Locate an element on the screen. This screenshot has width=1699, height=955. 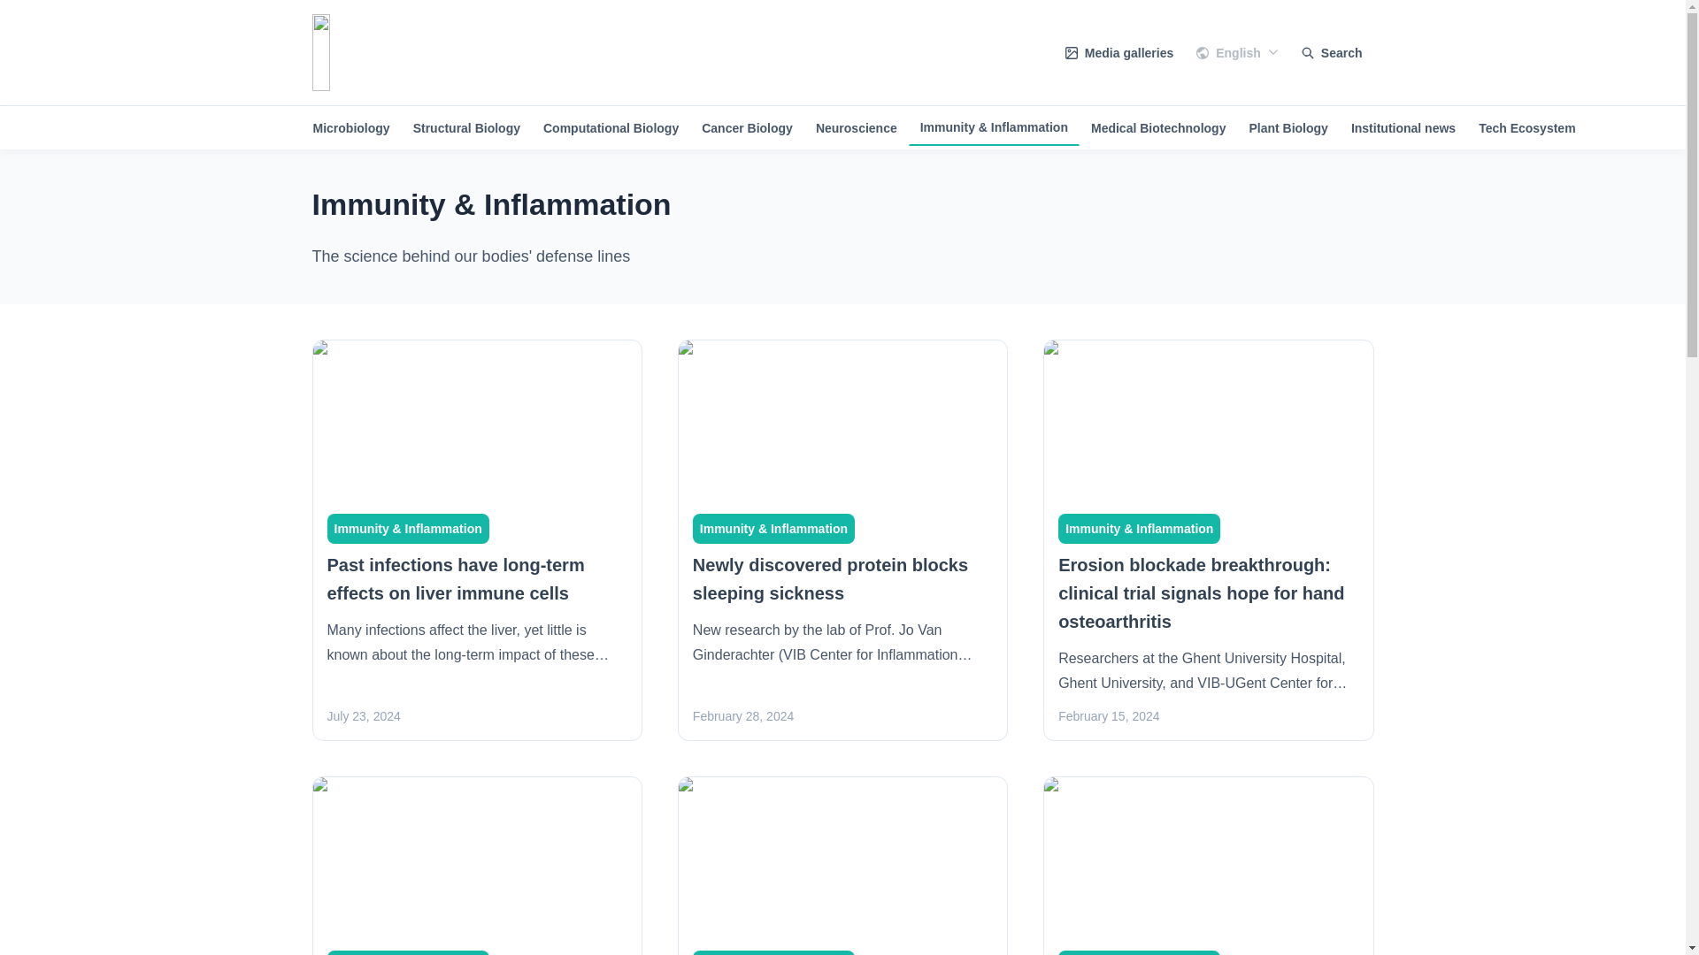
Structural Biology is located at coordinates (465, 128).